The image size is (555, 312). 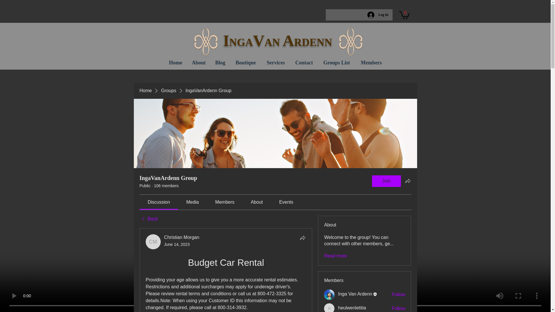 What do you see at coordinates (153, 242) in the screenshot?
I see `Christian Morgan` at bounding box center [153, 242].